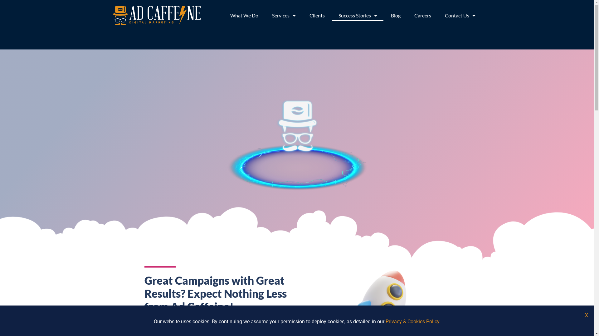 This screenshot has height=336, width=599. What do you see at coordinates (423, 16) in the screenshot?
I see `Careers` at bounding box center [423, 16].